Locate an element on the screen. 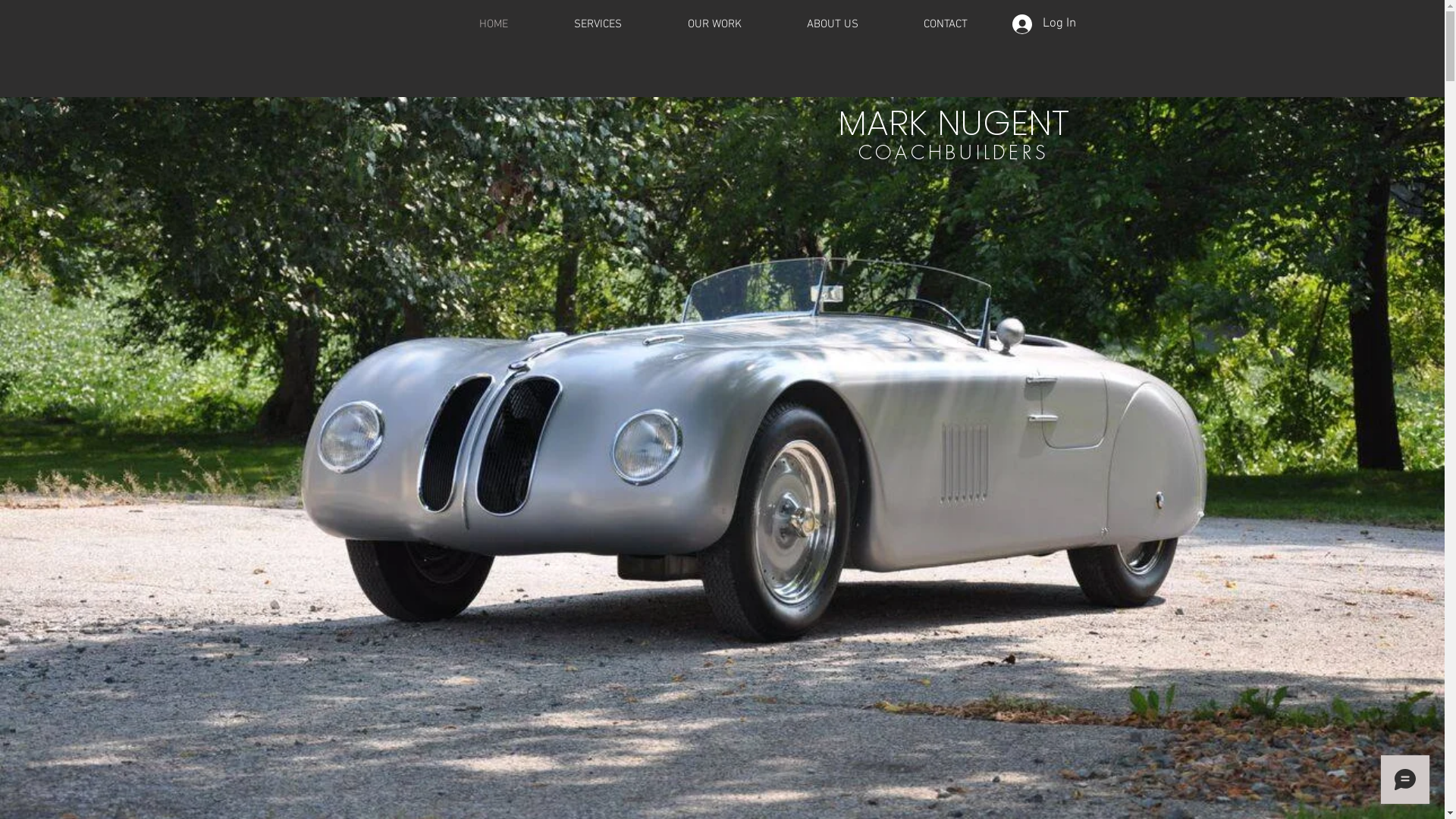 The width and height of the screenshot is (1456, 819). SERVICES is located at coordinates (598, 24).